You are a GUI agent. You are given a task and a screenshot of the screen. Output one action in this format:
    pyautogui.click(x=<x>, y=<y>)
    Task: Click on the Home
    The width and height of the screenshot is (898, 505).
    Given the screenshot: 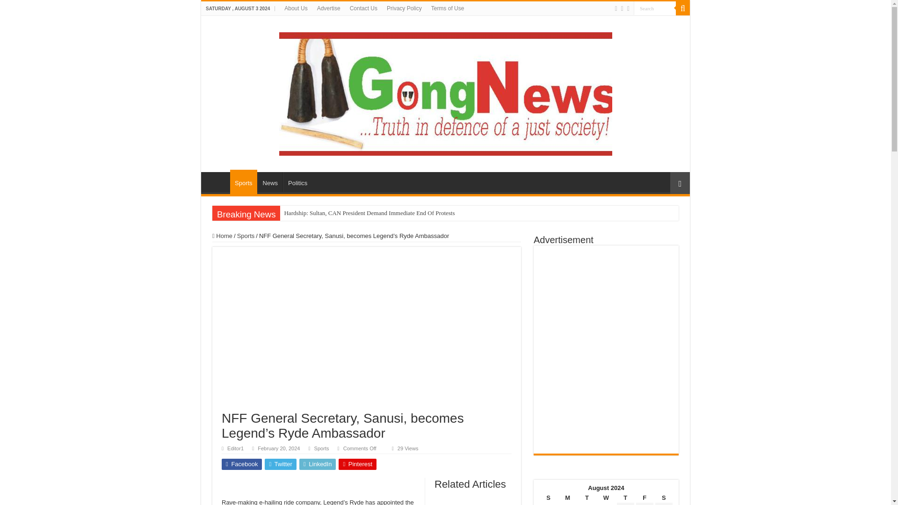 What is the action you would take?
    pyautogui.click(x=222, y=236)
    